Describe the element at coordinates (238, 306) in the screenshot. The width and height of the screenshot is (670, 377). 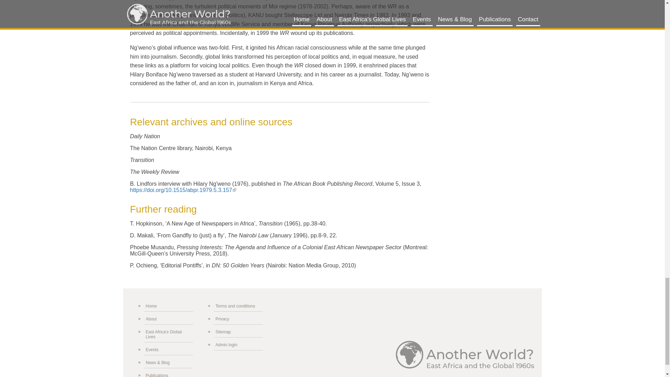
I see `Terms and conditions` at that location.